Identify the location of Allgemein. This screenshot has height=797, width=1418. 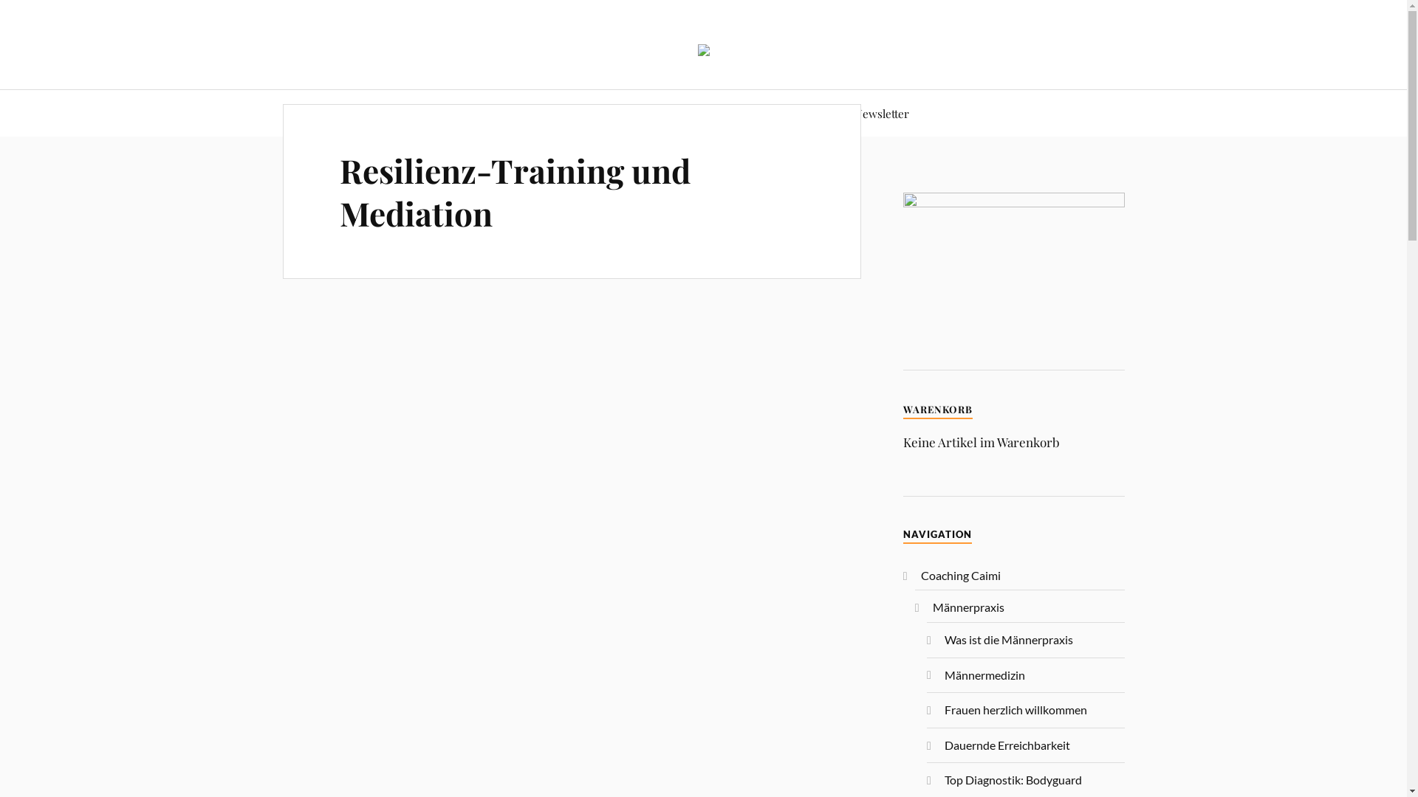
(656, 114).